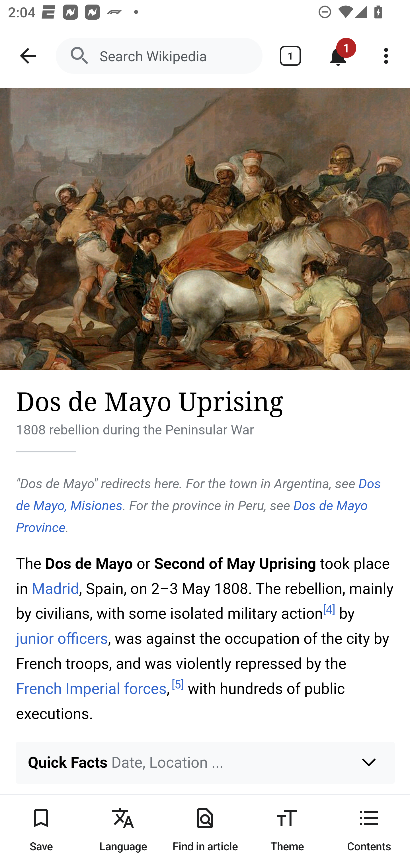  Describe the element at coordinates (192, 516) in the screenshot. I see `Dos de Mayo Province` at that location.